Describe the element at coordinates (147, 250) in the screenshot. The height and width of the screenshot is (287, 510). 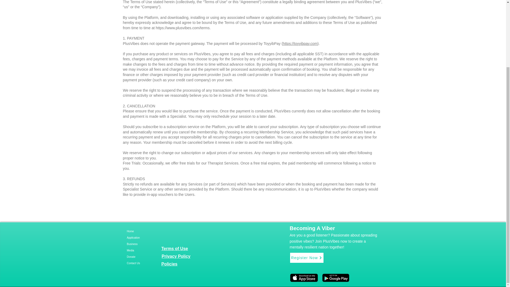
I see `Media` at that location.